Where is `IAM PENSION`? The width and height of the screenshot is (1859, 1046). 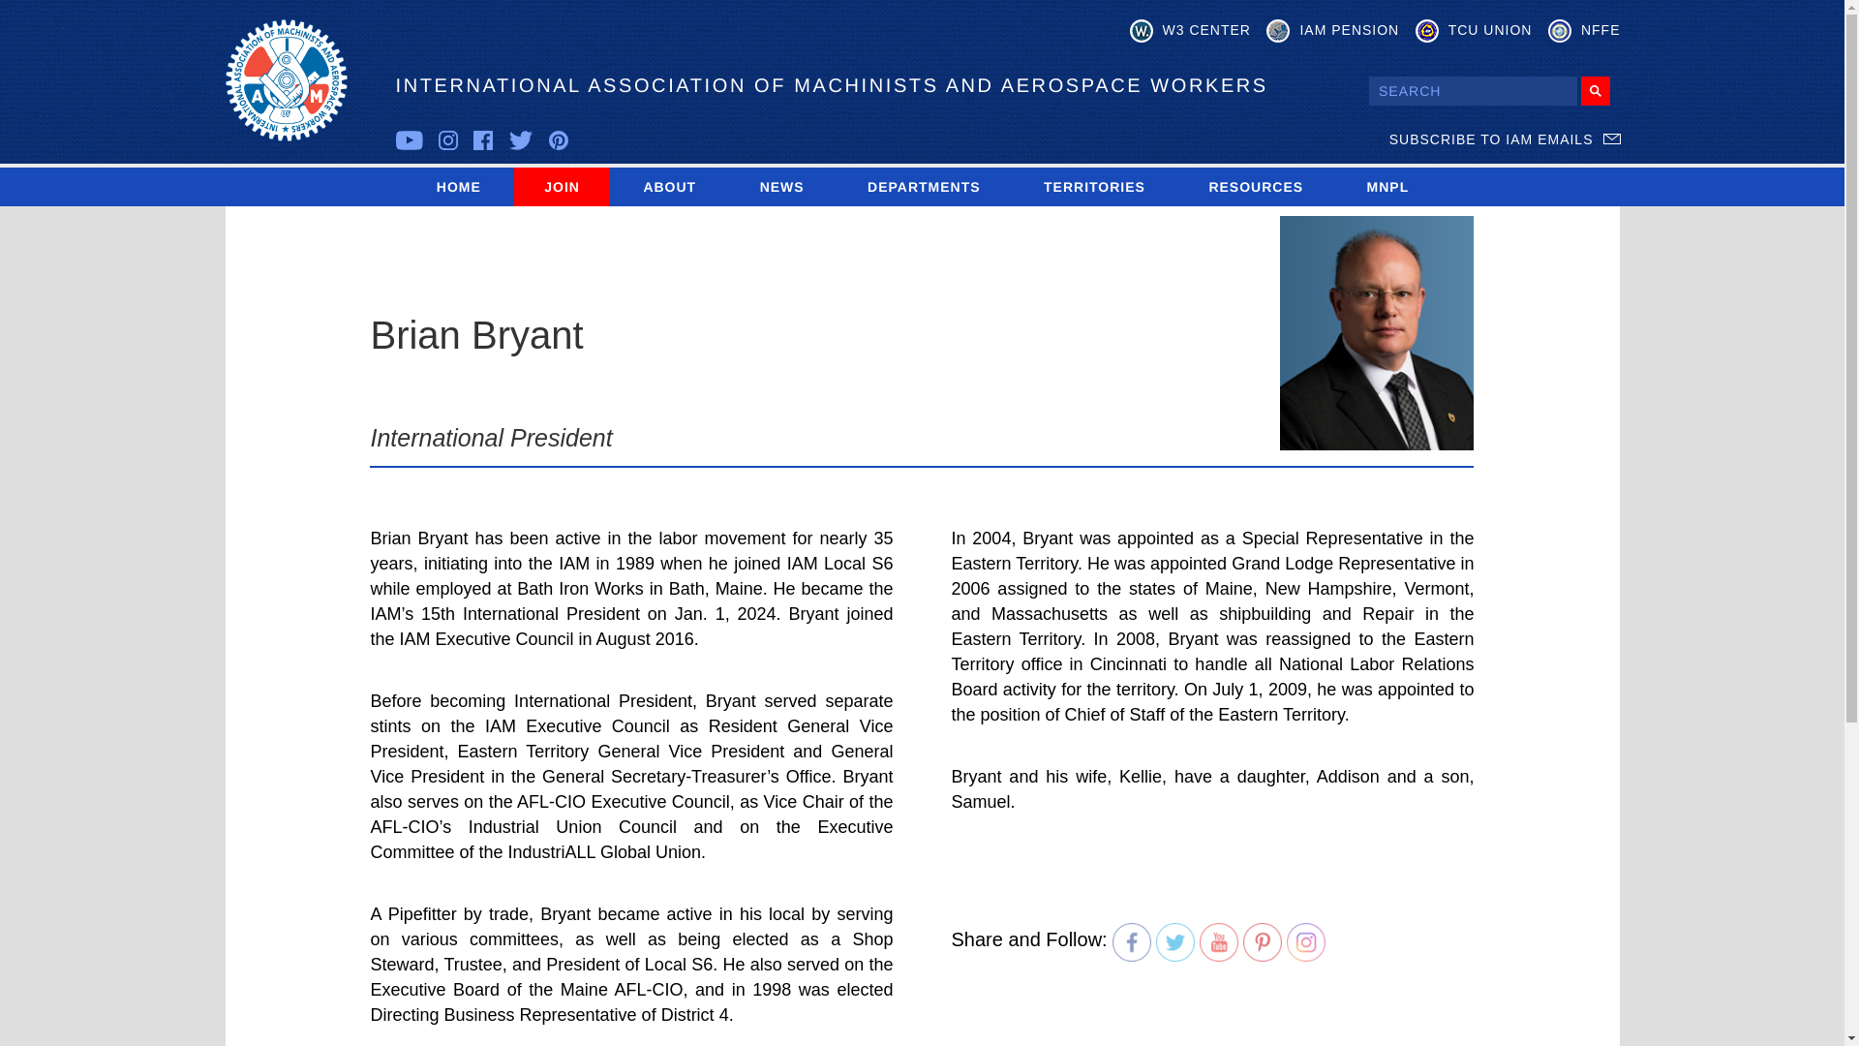 IAM PENSION is located at coordinates (1332, 31).